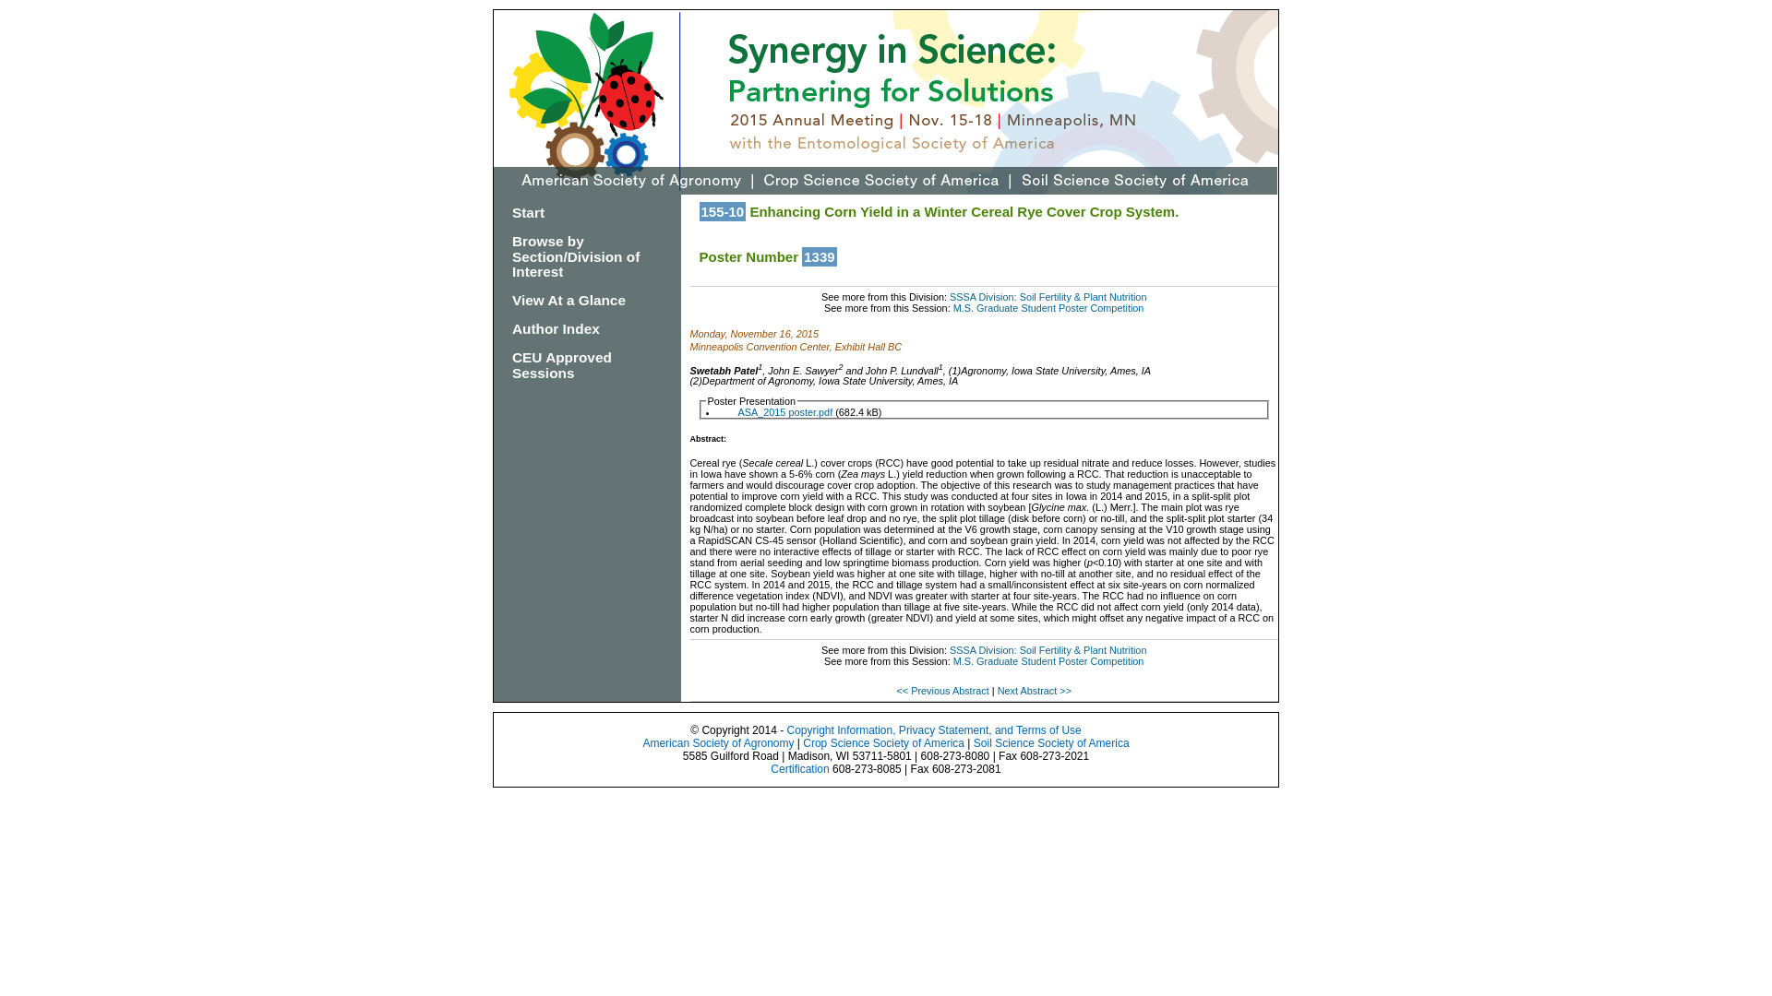  What do you see at coordinates (528, 212) in the screenshot?
I see `Start` at bounding box center [528, 212].